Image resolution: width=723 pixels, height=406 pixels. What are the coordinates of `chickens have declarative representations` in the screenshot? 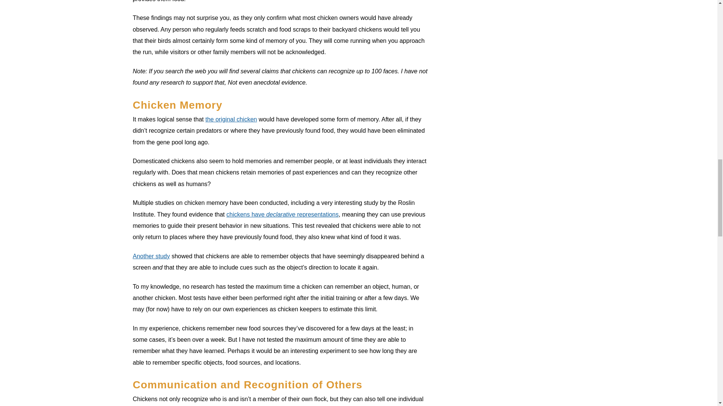 It's located at (282, 214).